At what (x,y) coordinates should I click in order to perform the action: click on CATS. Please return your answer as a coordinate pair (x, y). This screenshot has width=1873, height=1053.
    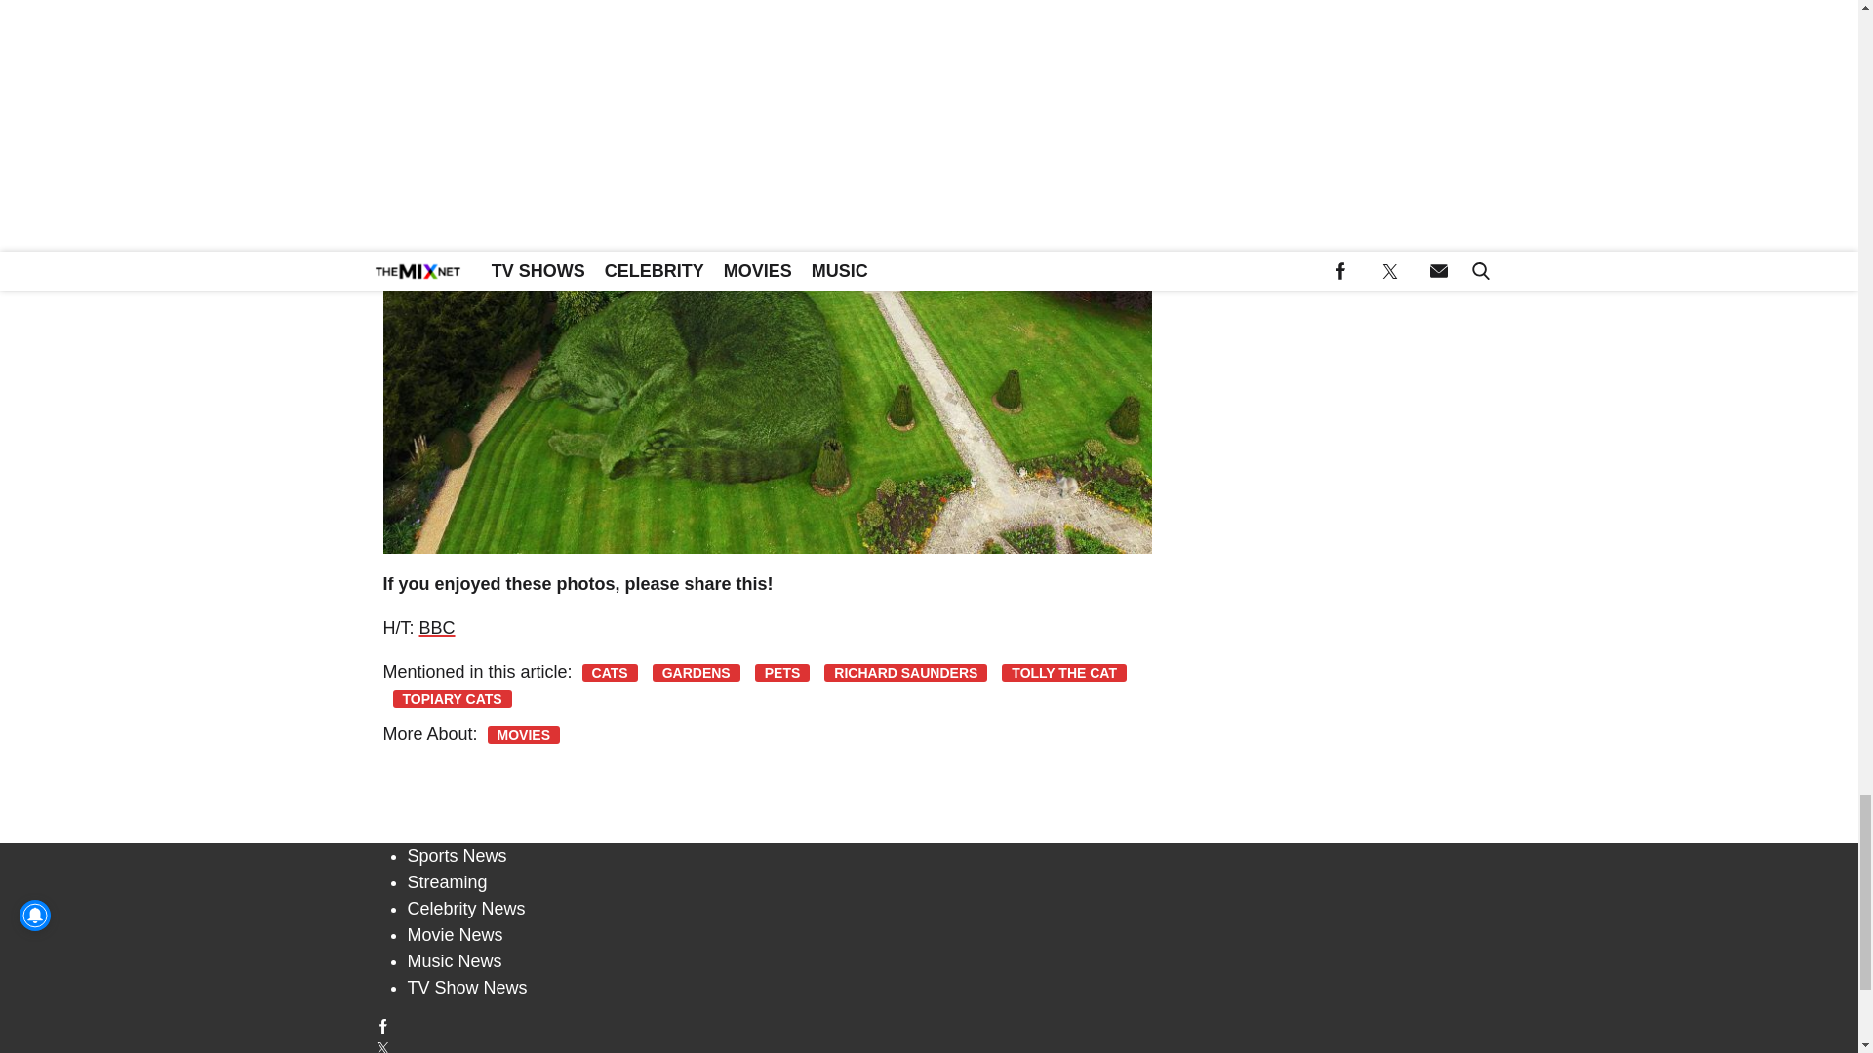
    Looking at the image, I should click on (611, 673).